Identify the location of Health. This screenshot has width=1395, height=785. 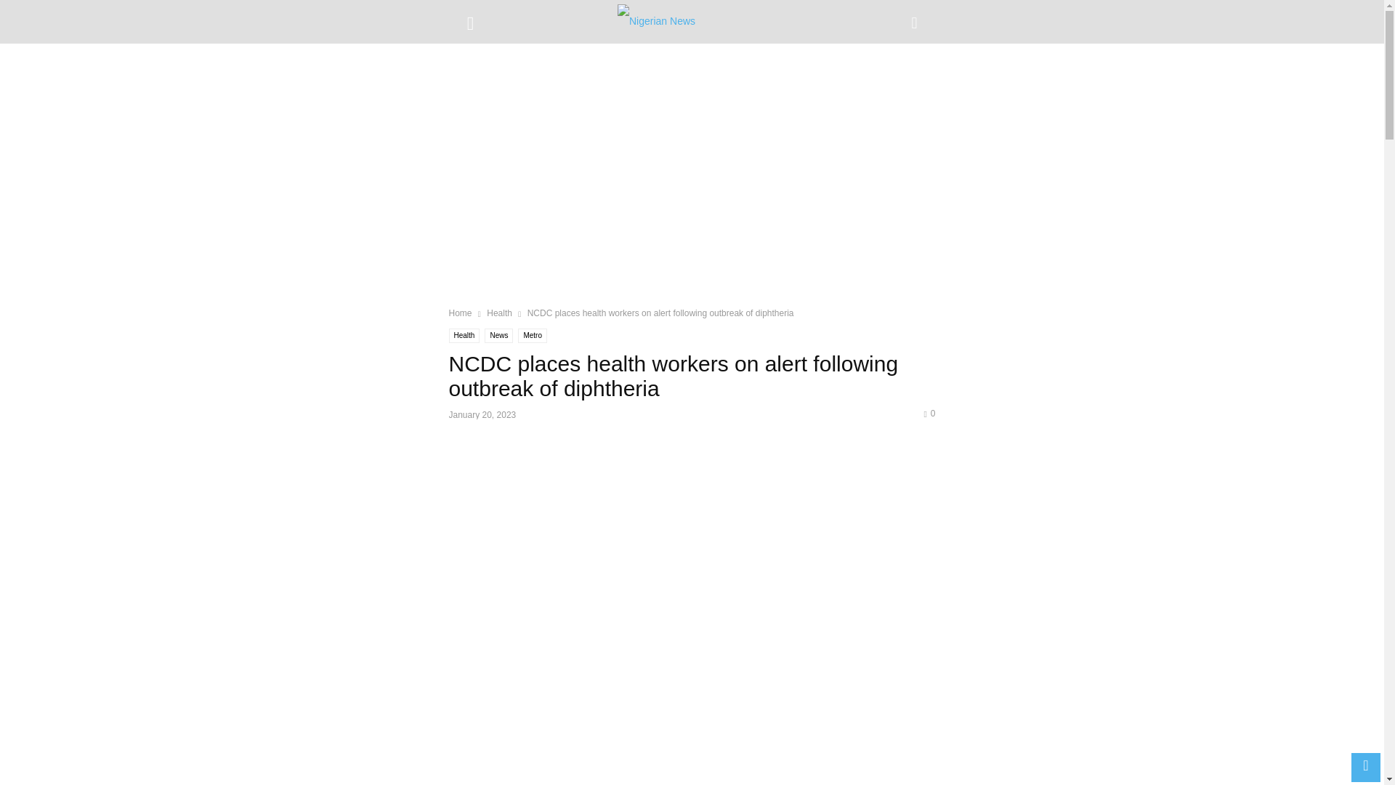
(499, 313).